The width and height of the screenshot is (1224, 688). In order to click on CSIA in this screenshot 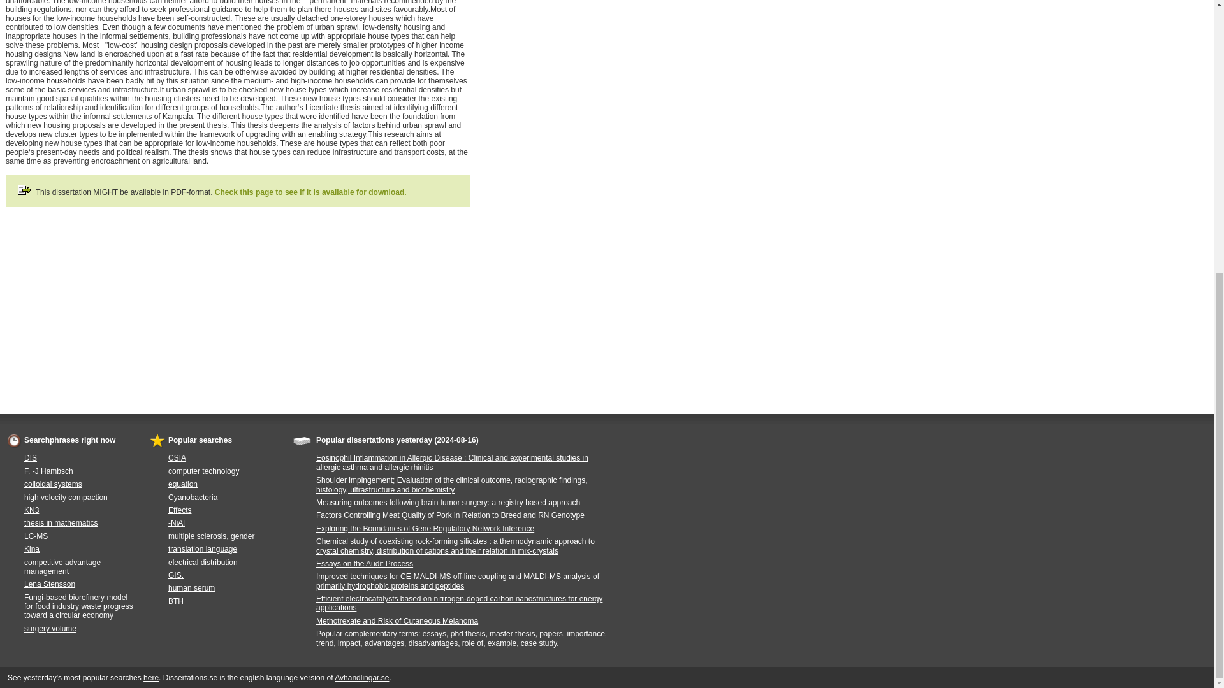, I will do `click(177, 457)`.